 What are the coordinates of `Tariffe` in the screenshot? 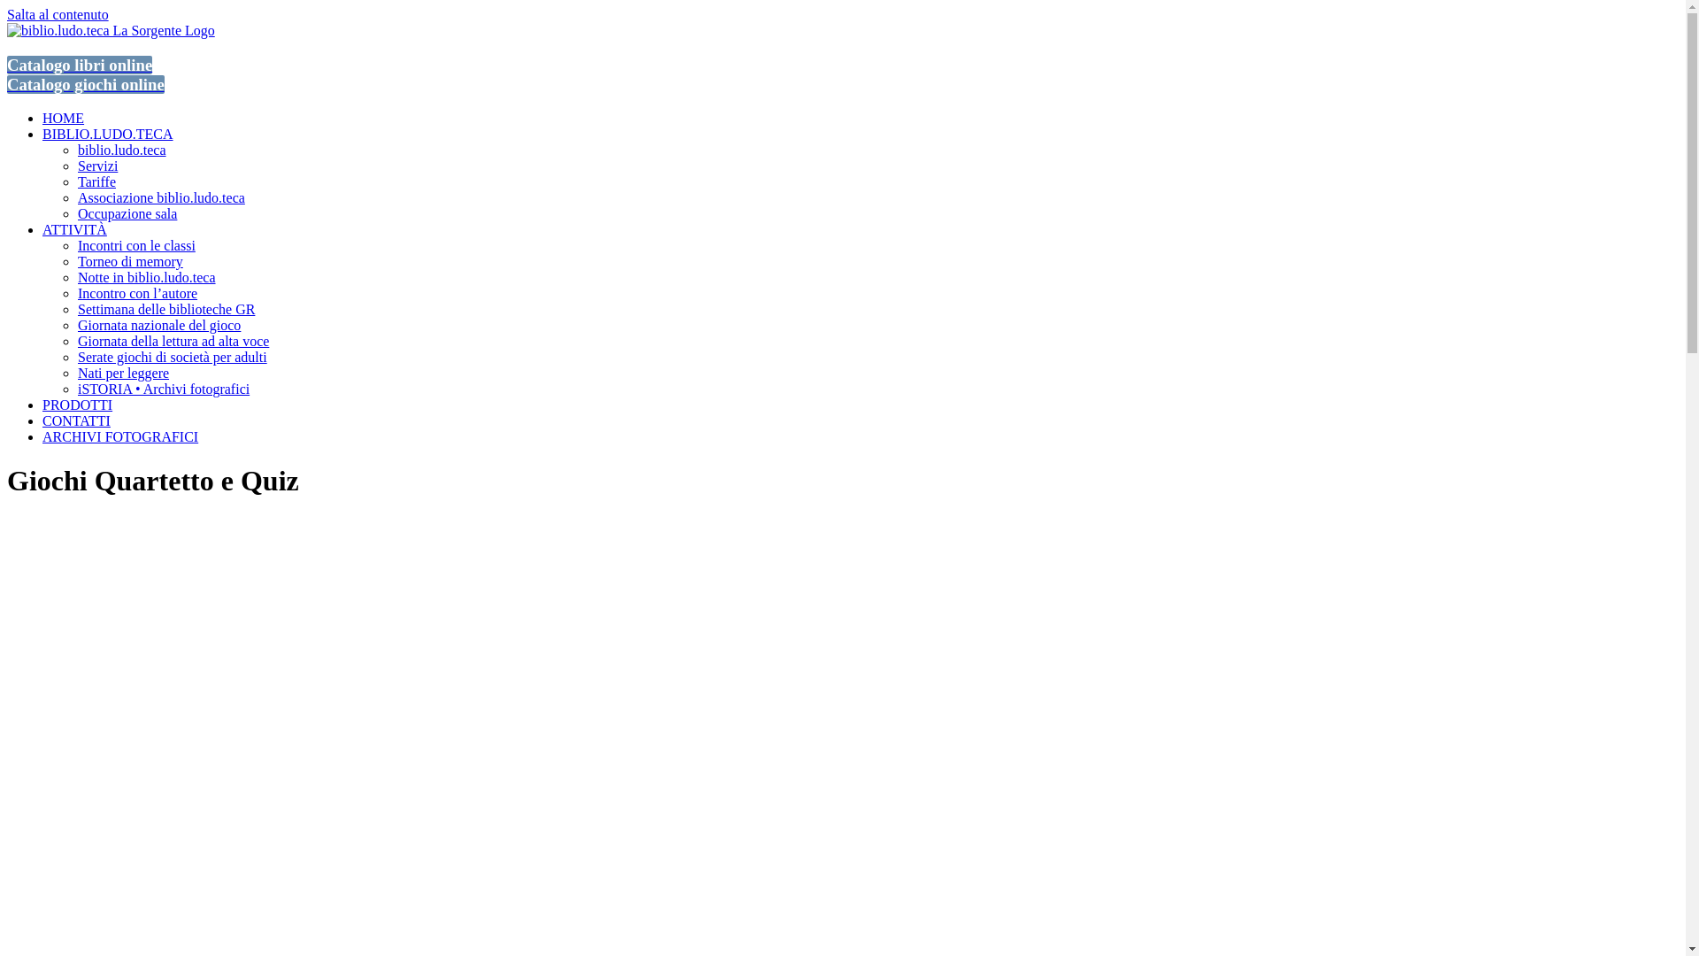 It's located at (97, 182).